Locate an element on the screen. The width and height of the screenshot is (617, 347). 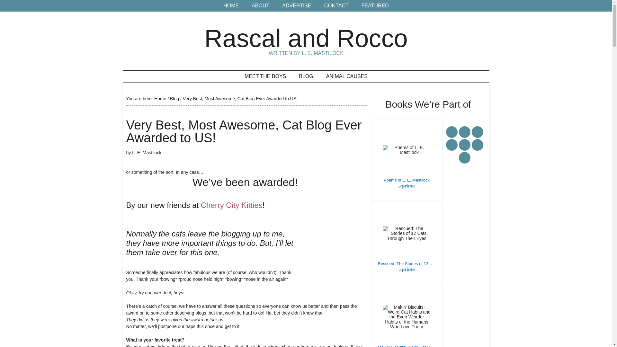
Rescued: The Stories of 12 Cats, Through Their Eyes is located at coordinates (407, 263).